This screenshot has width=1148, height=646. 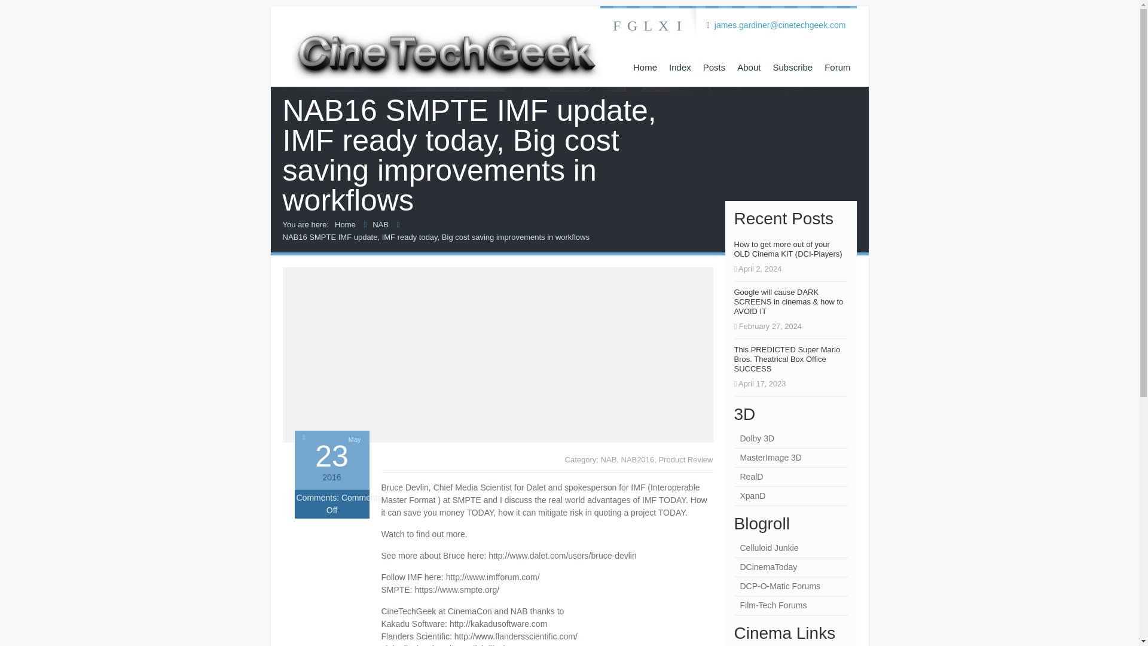 What do you see at coordinates (791, 458) in the screenshot?
I see `Spinning wheel, polarizing lens.` at bounding box center [791, 458].